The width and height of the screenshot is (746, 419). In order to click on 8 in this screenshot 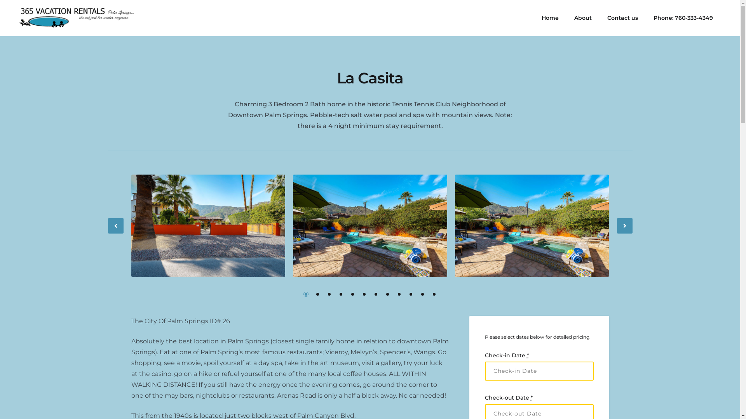, I will do `click(388, 294)`.